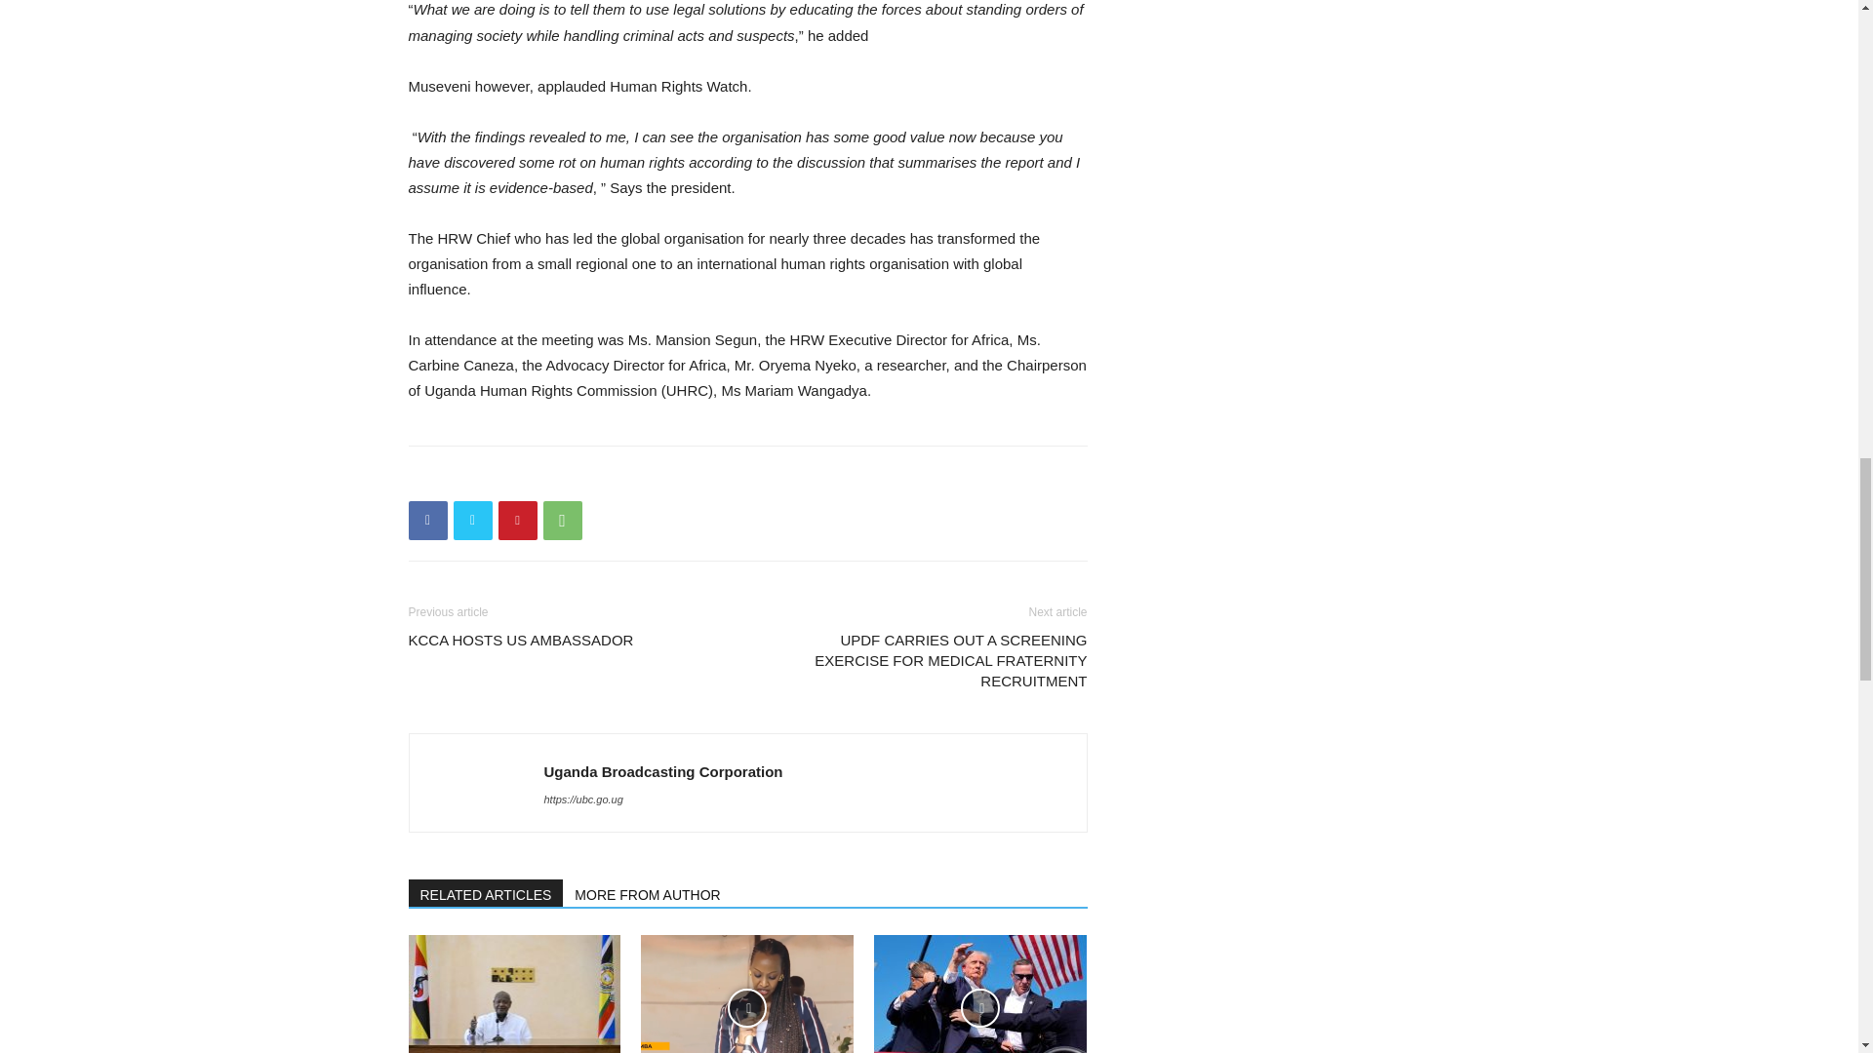 This screenshot has width=1873, height=1053. Describe the element at coordinates (562, 521) in the screenshot. I see `WhatsApp` at that location.